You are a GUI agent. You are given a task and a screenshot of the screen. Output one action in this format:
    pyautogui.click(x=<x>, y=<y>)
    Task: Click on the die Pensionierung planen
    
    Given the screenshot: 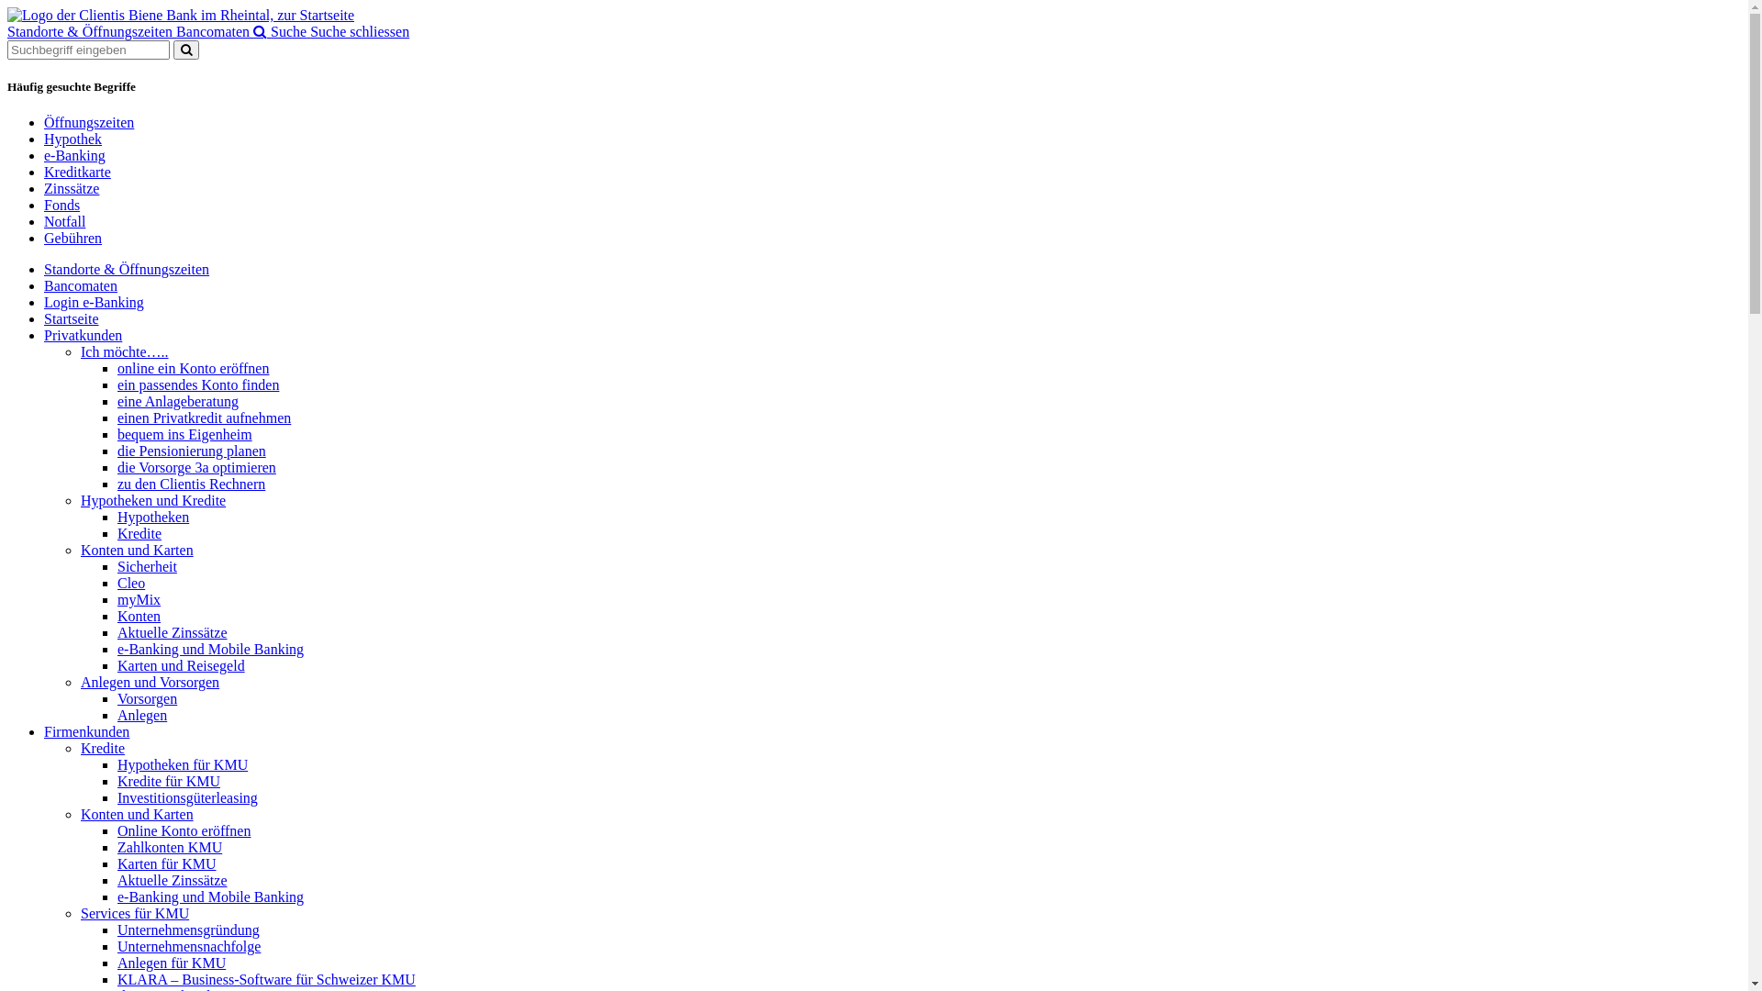 What is the action you would take?
    pyautogui.click(x=929, y=451)
    